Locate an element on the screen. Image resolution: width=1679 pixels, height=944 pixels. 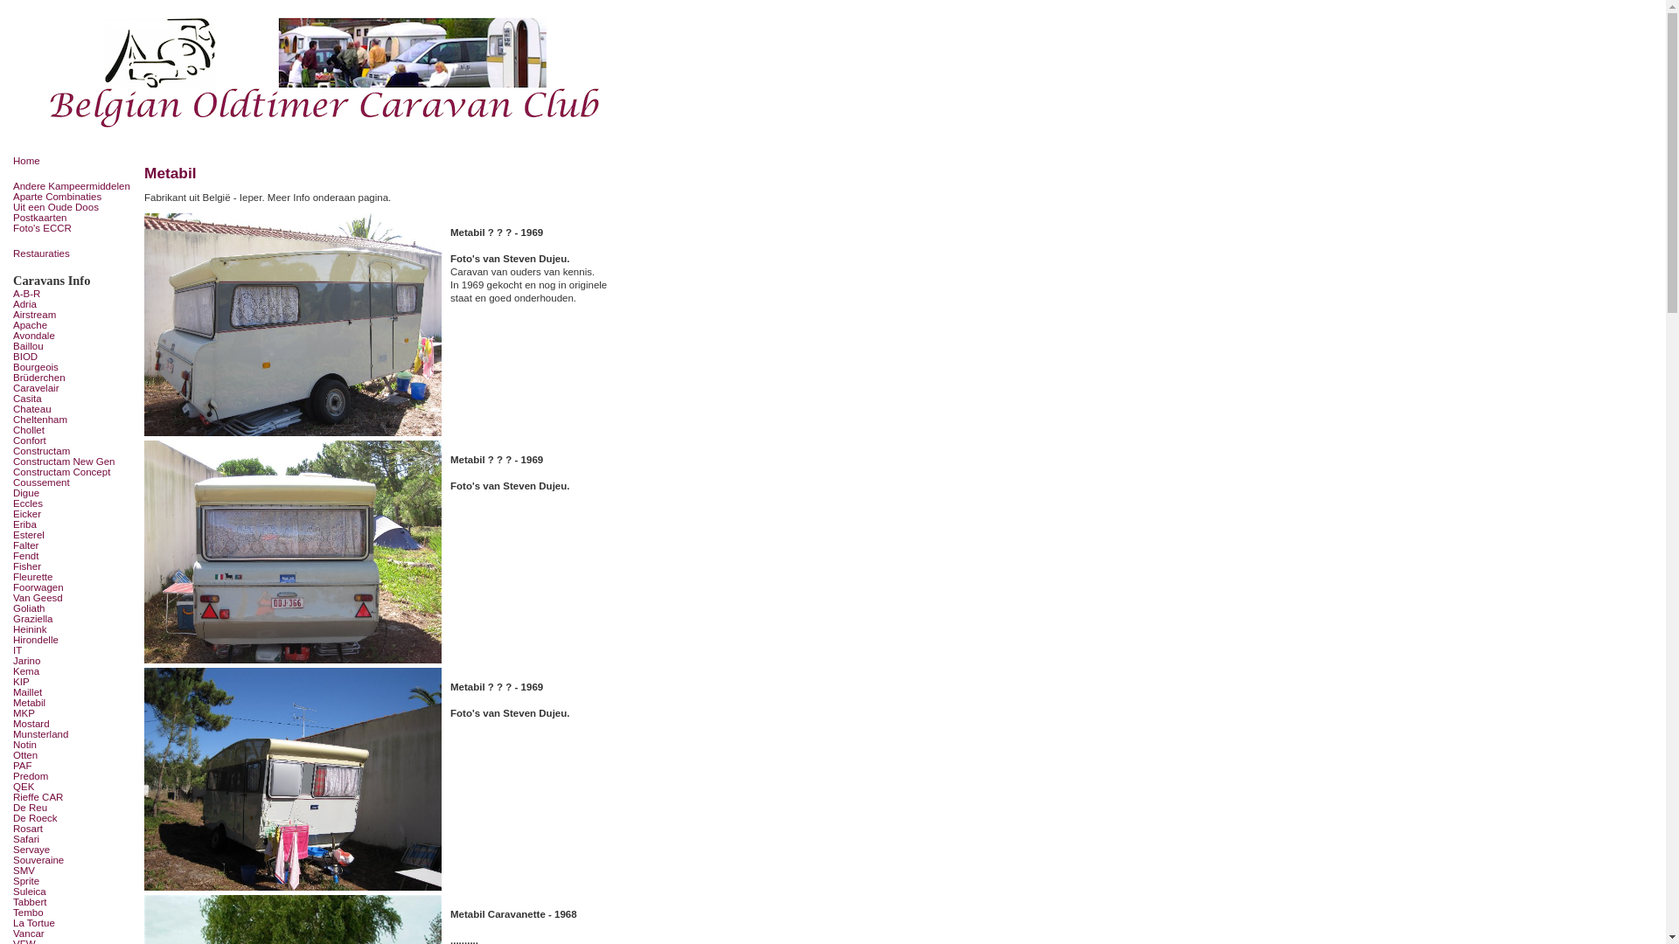
Postkaarten is located at coordinates (74, 218).